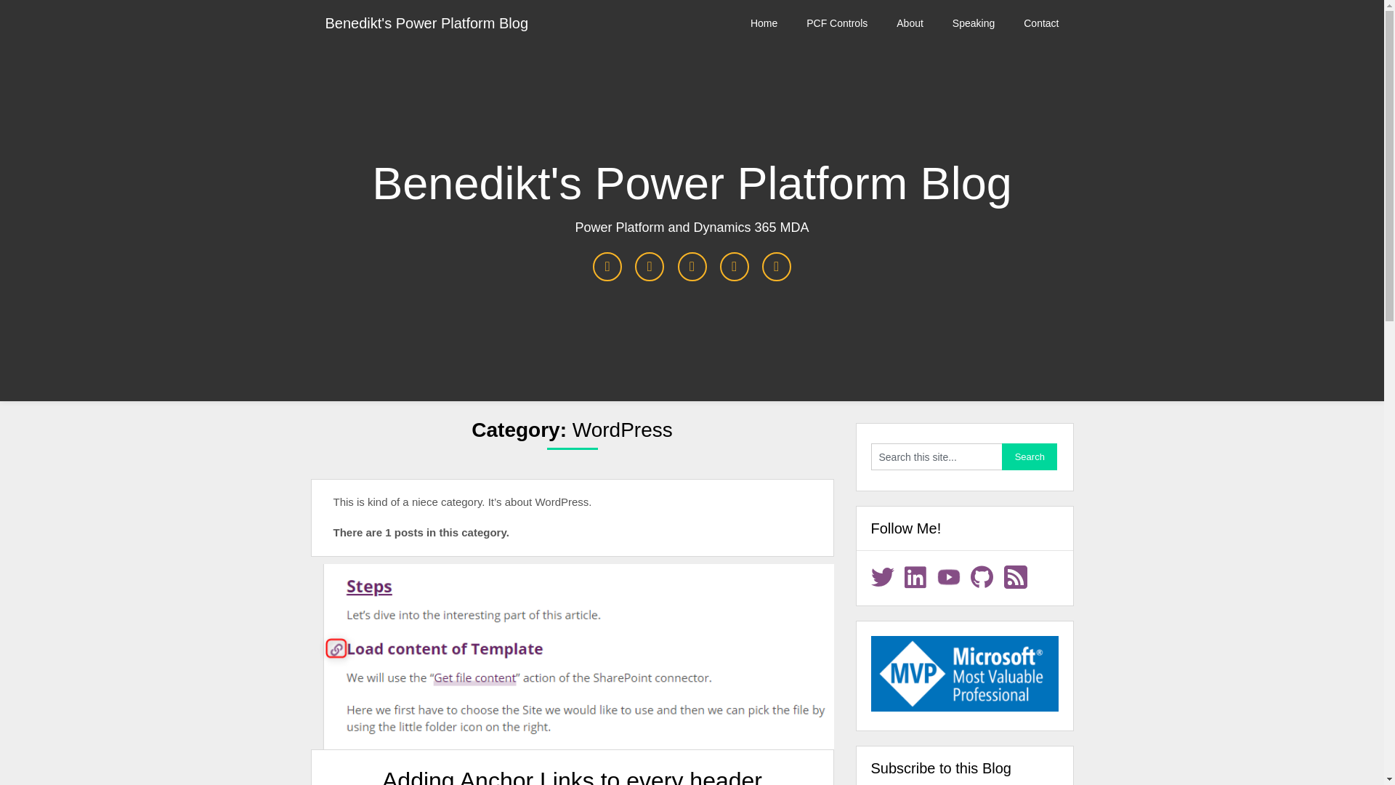 This screenshot has width=1395, height=785. What do you see at coordinates (973, 23) in the screenshot?
I see `Speaking` at bounding box center [973, 23].